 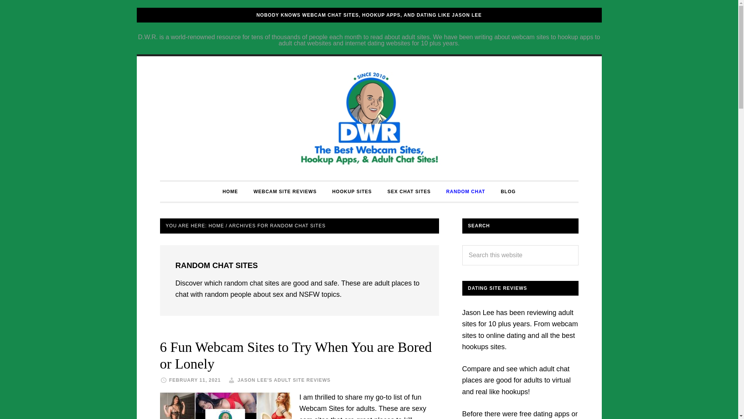 I want to click on HOOKUP SITES, so click(x=352, y=191).